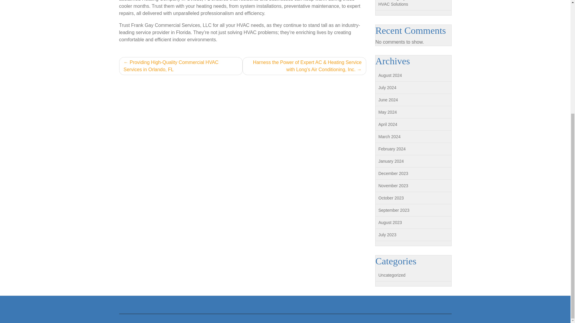 The image size is (575, 323). I want to click on June 2024, so click(388, 100).